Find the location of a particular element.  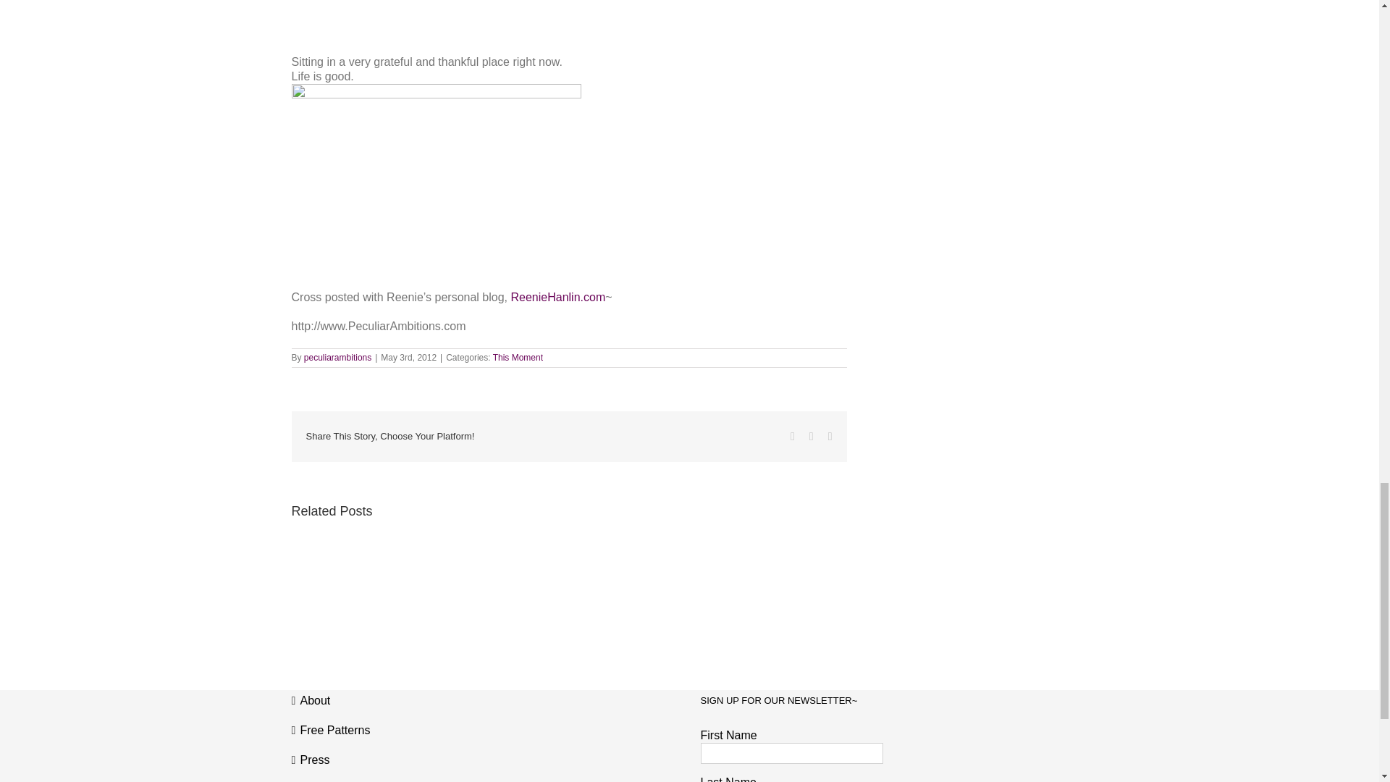

ReenieHanlin.com is located at coordinates (557, 297).